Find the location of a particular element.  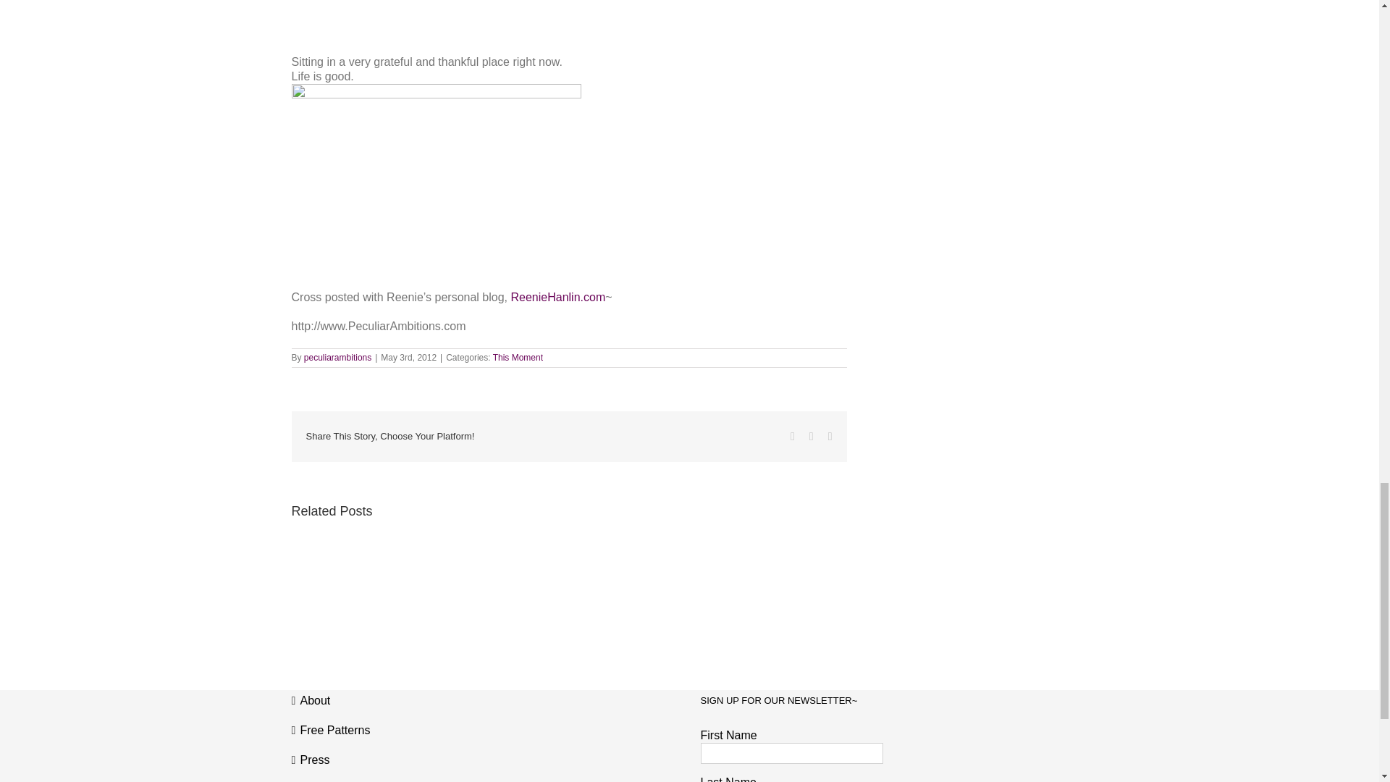

ReenieHanlin.com is located at coordinates (557, 297).